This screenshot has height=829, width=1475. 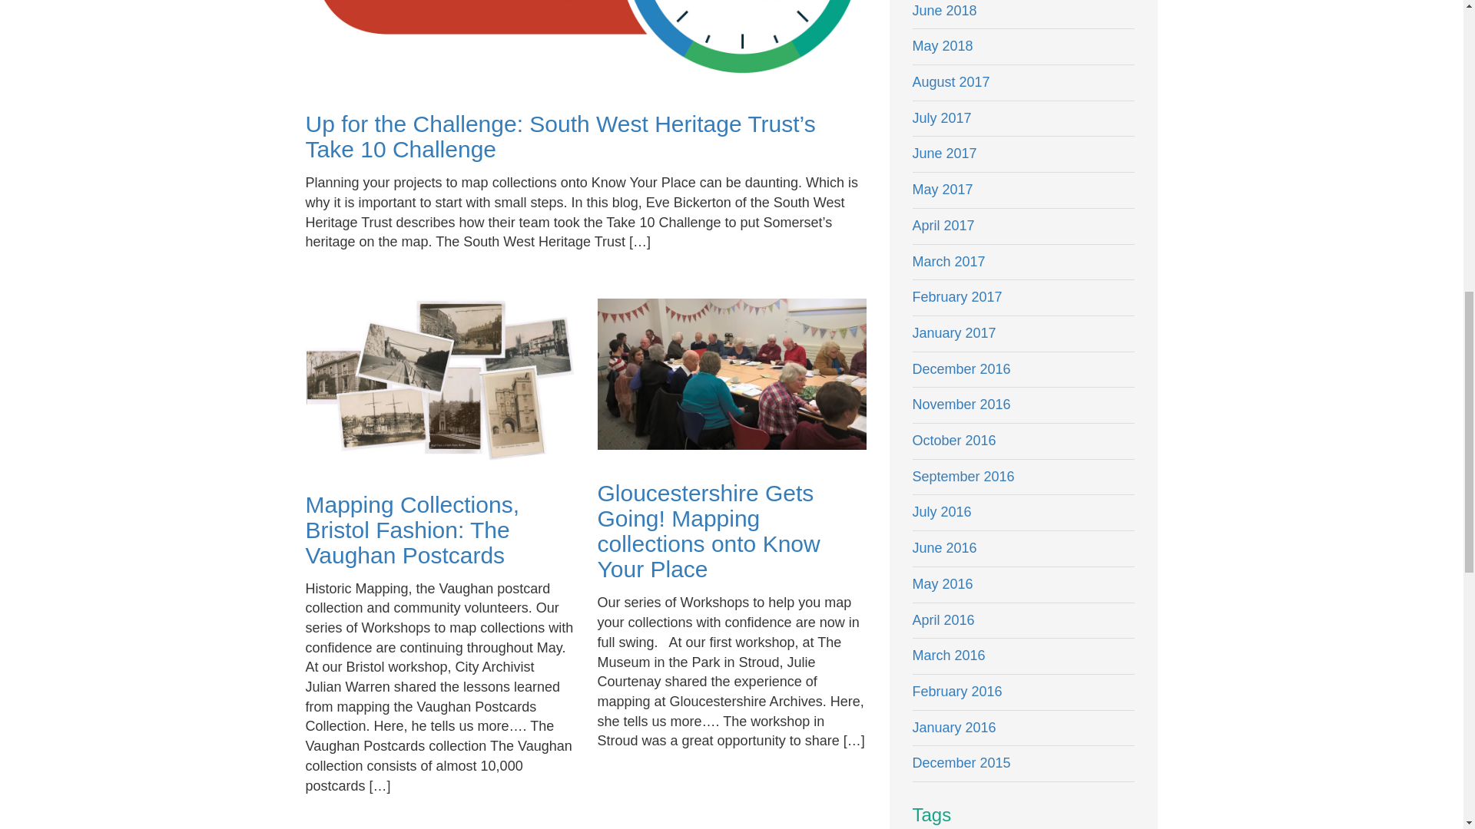 What do you see at coordinates (1024, 334) in the screenshot?
I see `January 2017` at bounding box center [1024, 334].